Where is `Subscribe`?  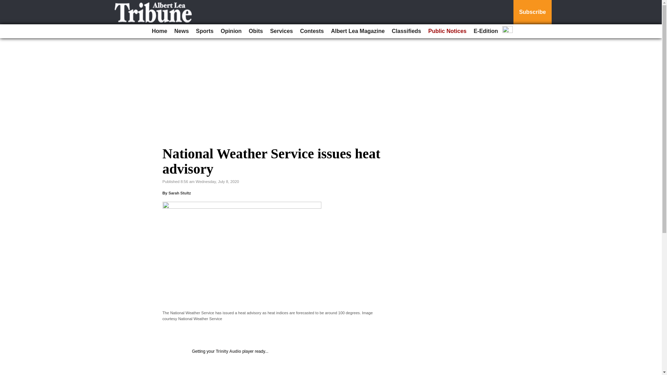
Subscribe is located at coordinates (532, 12).